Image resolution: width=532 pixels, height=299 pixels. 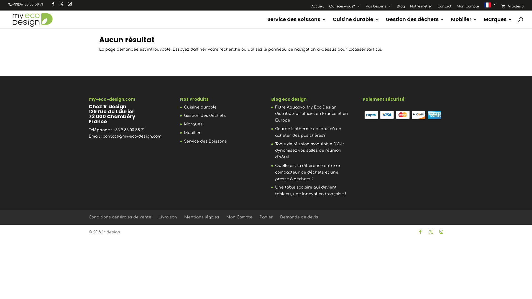 I want to click on Articles 0, so click(x=512, y=6).